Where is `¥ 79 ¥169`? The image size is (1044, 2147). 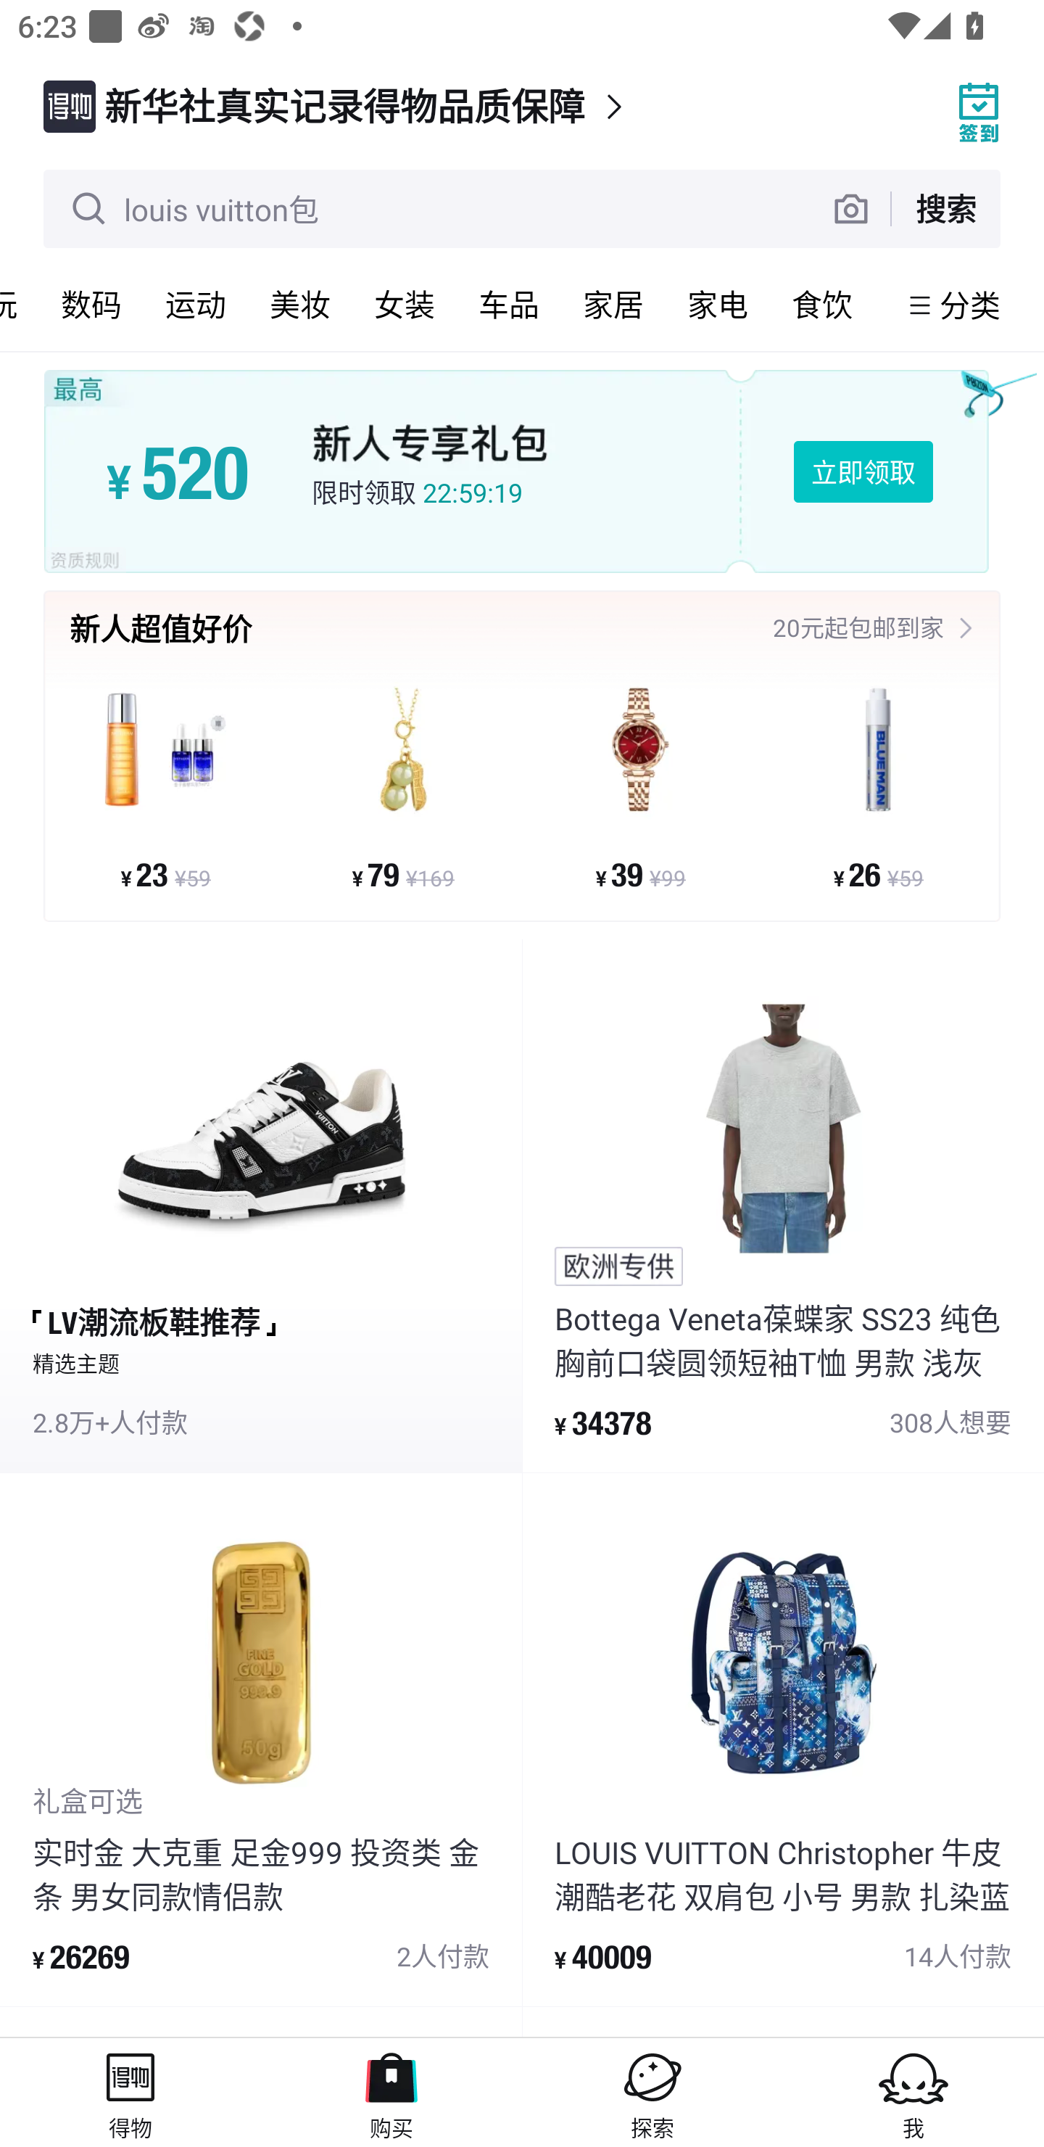
¥ 79 ¥169 is located at coordinates (403, 786).